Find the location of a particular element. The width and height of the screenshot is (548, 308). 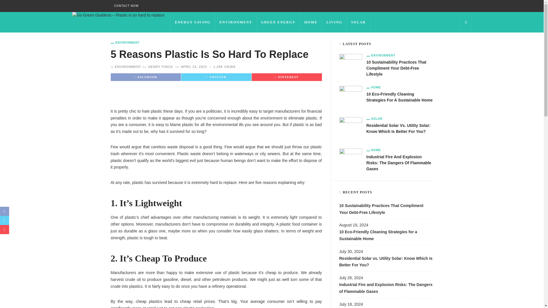

ENVIRONMENT is located at coordinates (128, 66).